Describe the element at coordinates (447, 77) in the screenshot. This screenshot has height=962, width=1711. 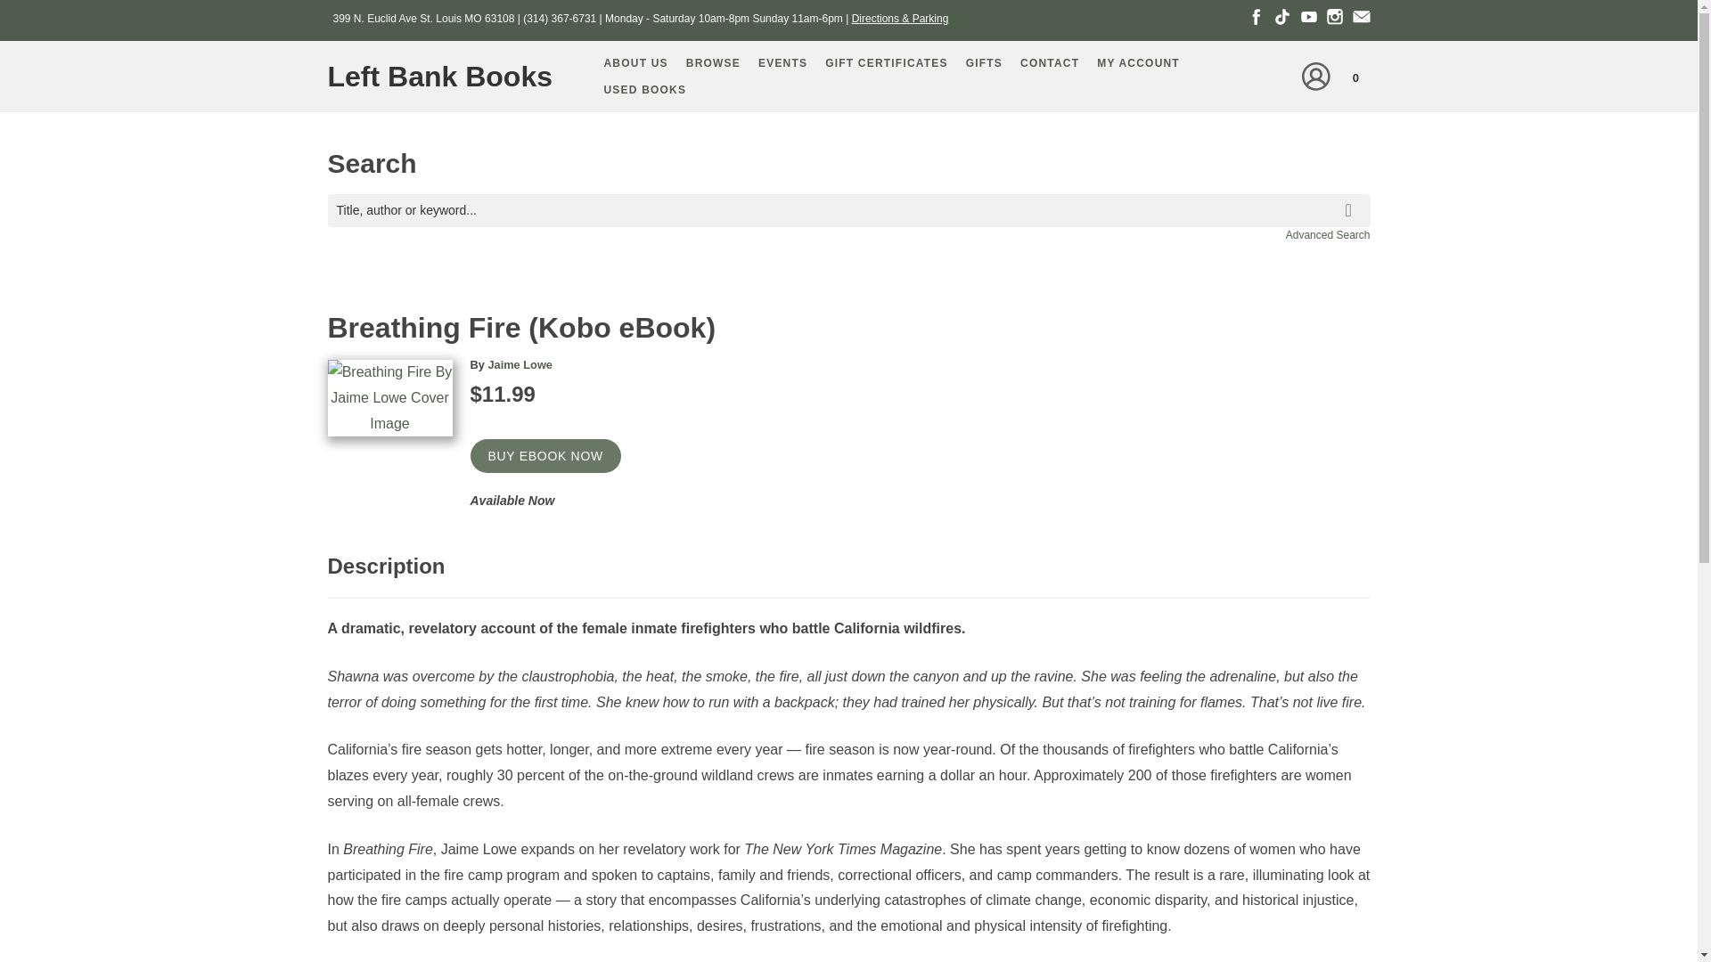
I see `Home` at that location.